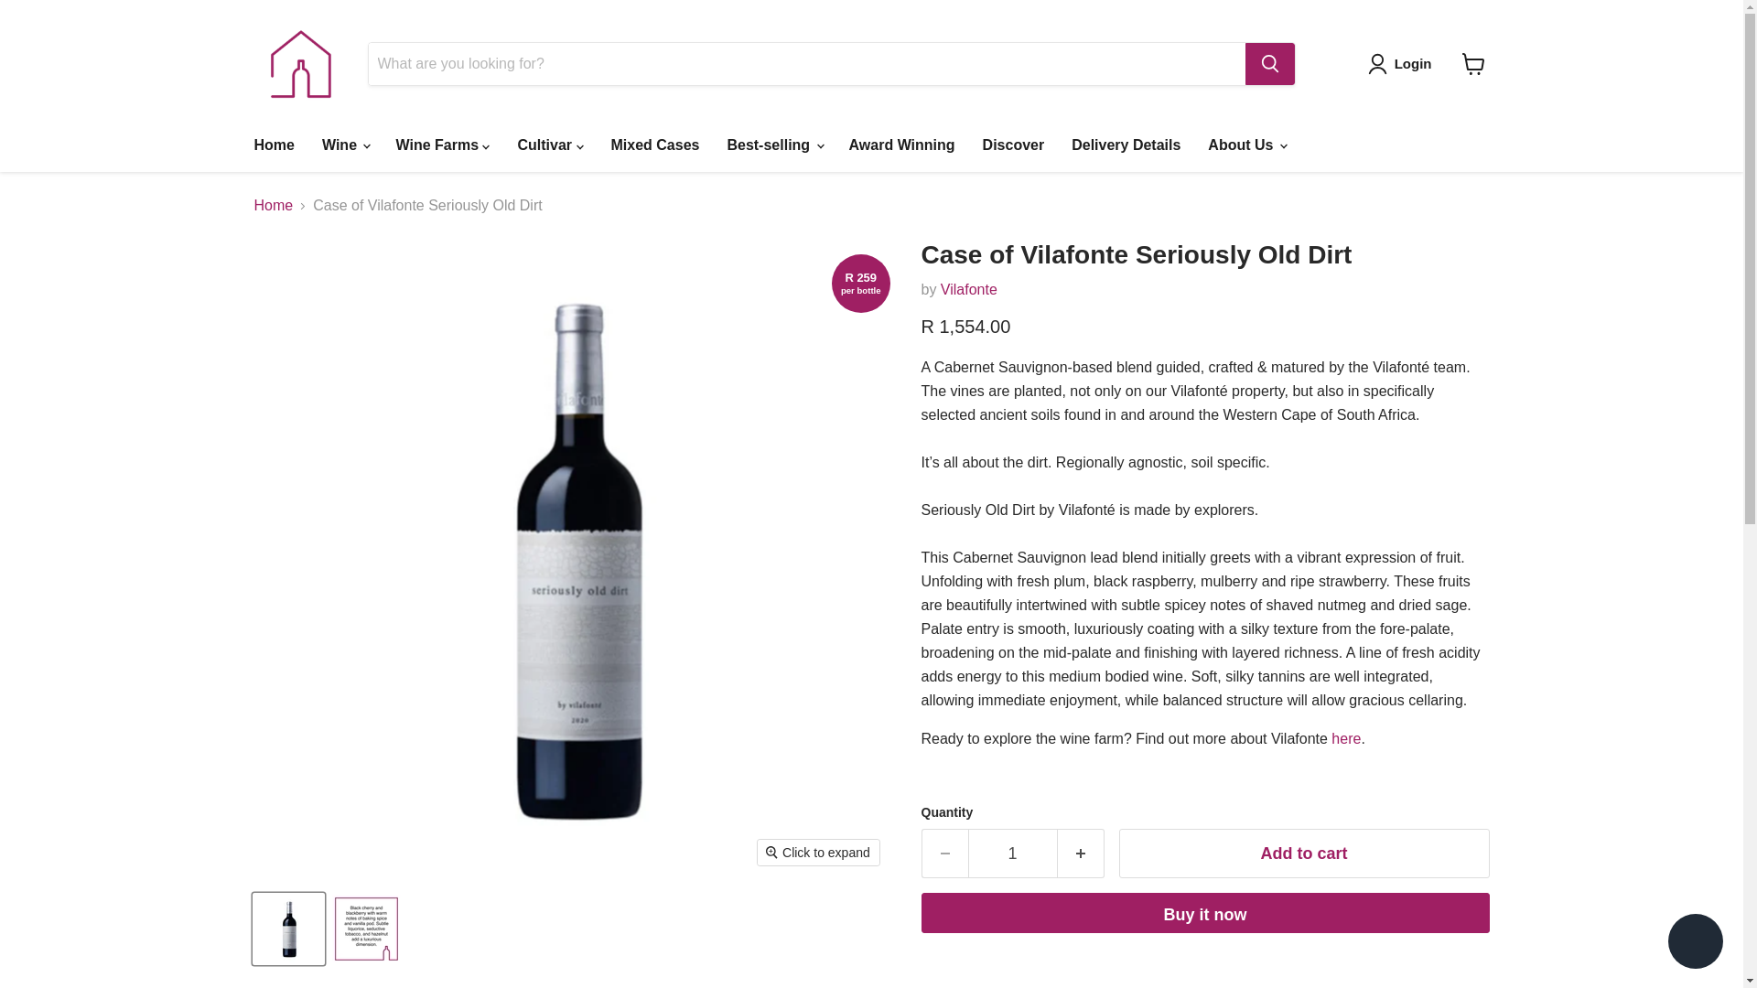  Describe the element at coordinates (968, 289) in the screenshot. I see `Vilafonte` at that location.